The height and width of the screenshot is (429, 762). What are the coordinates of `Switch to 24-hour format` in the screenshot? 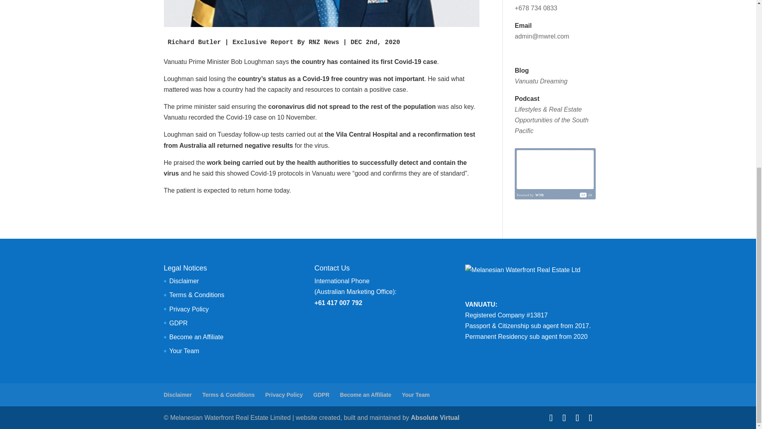 It's located at (590, 195).